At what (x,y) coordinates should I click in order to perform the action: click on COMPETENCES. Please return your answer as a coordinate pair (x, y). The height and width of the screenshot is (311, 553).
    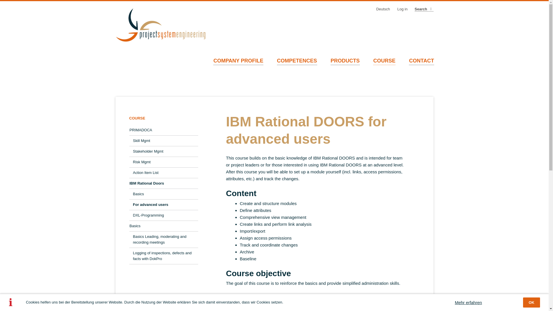
    Looking at the image, I should click on (297, 61).